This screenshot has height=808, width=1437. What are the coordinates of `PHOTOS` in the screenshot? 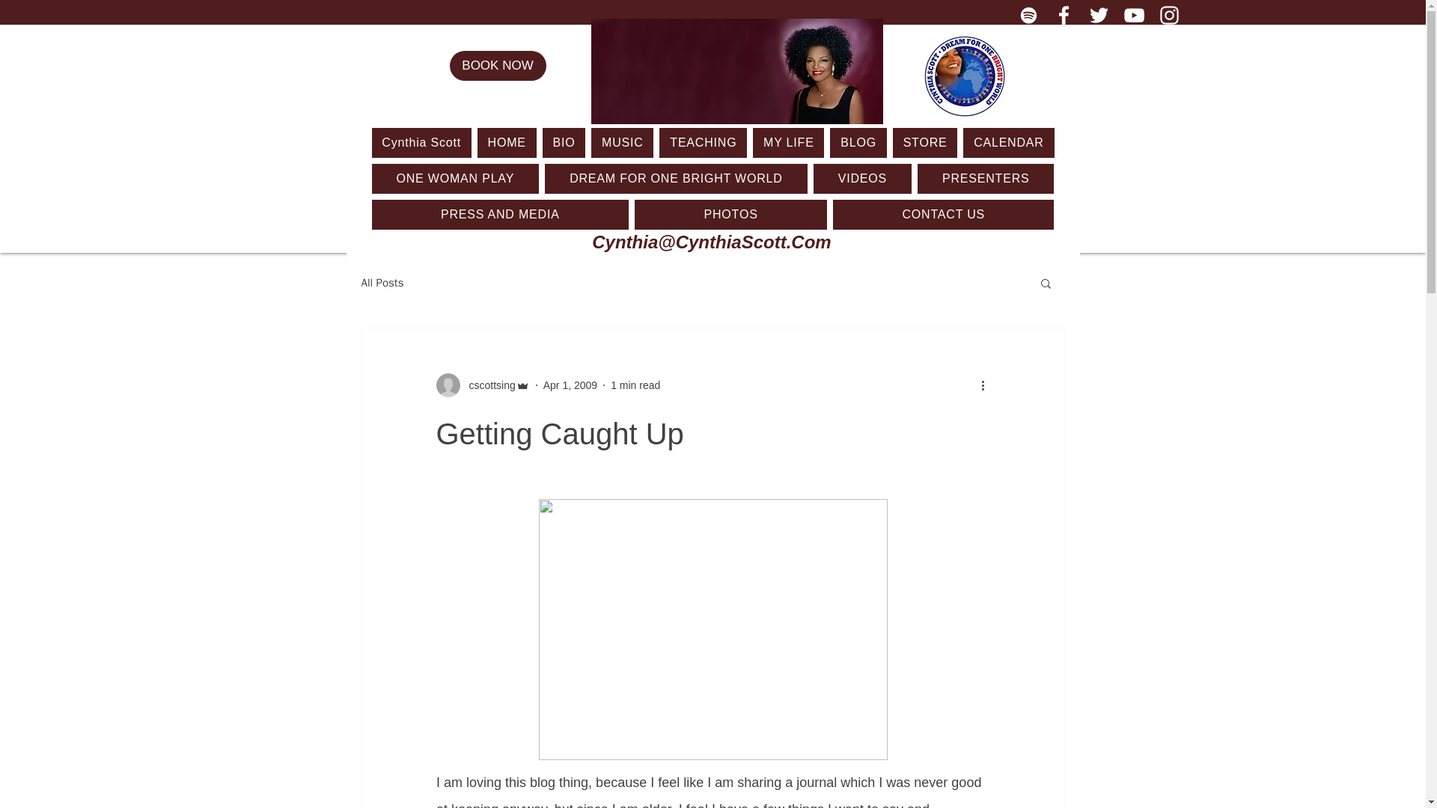 It's located at (730, 214).